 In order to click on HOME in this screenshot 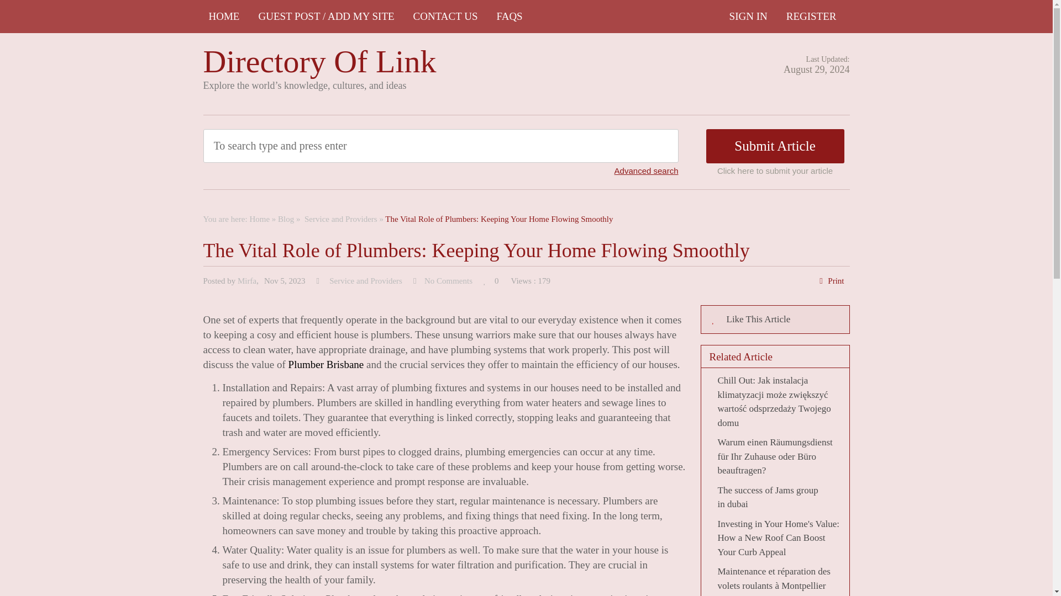, I will do `click(224, 17)`.